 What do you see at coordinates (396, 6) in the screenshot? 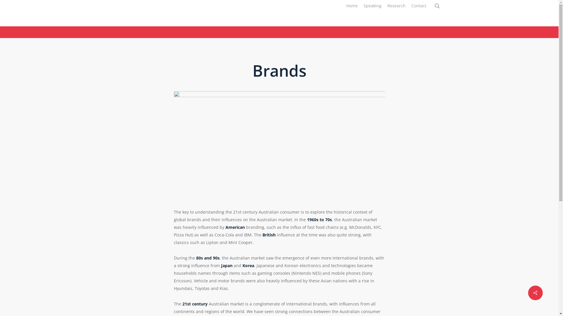
I see `Research` at bounding box center [396, 6].